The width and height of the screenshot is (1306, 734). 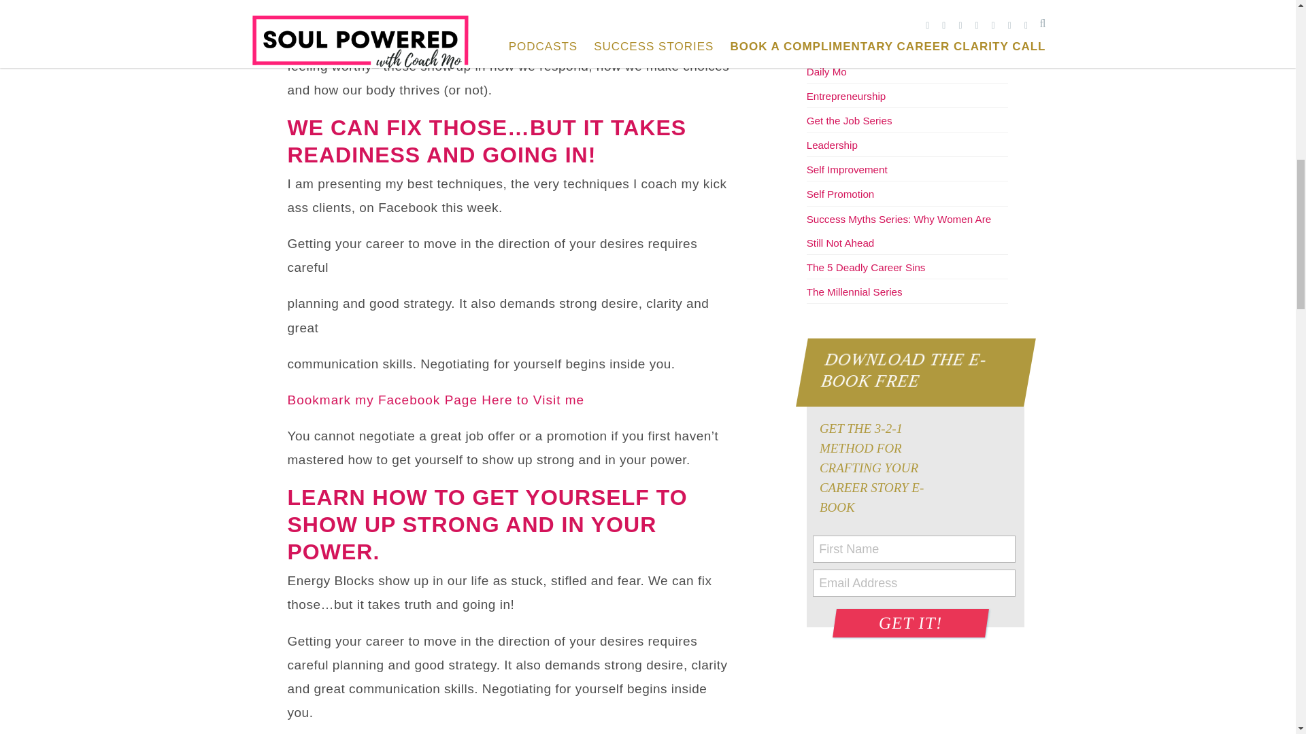 I want to click on Creating to Your Kickass Career, so click(x=880, y=46).